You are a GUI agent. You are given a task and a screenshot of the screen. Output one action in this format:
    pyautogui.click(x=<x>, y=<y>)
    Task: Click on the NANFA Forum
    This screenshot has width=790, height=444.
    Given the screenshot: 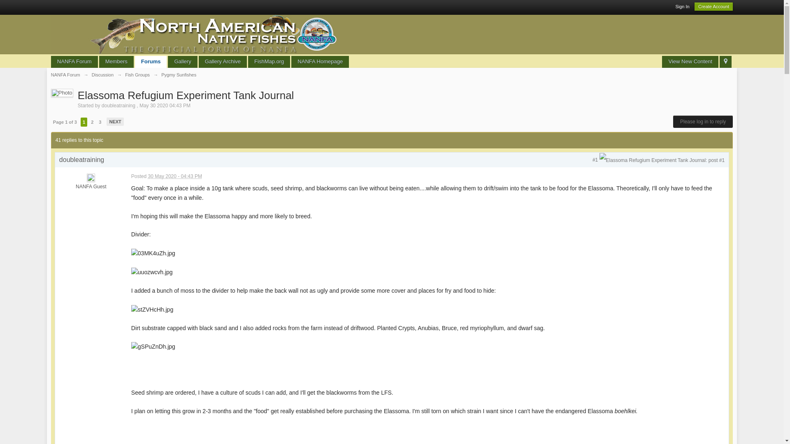 What is the action you would take?
    pyautogui.click(x=74, y=62)
    